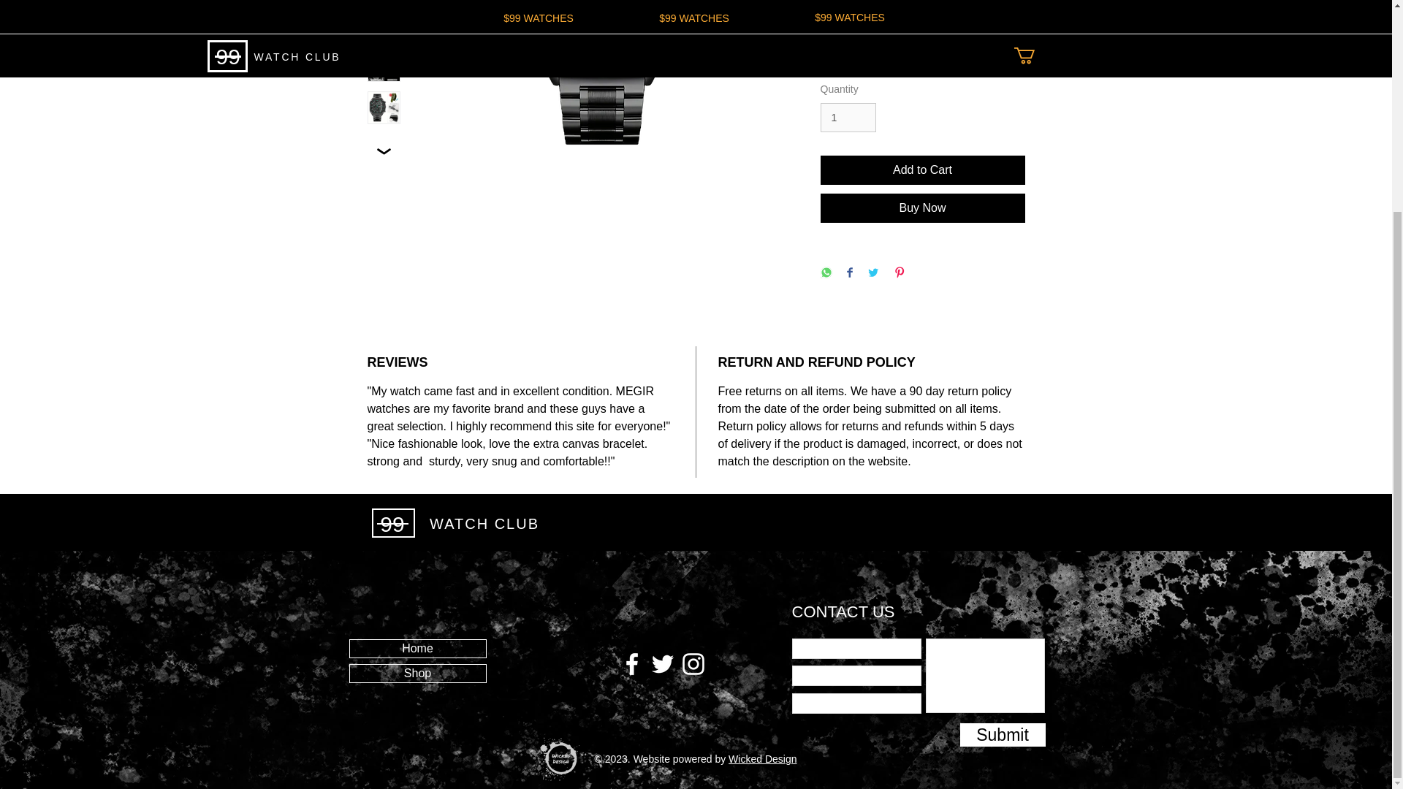  What do you see at coordinates (921, 169) in the screenshot?
I see `Add to Cart` at bounding box center [921, 169].